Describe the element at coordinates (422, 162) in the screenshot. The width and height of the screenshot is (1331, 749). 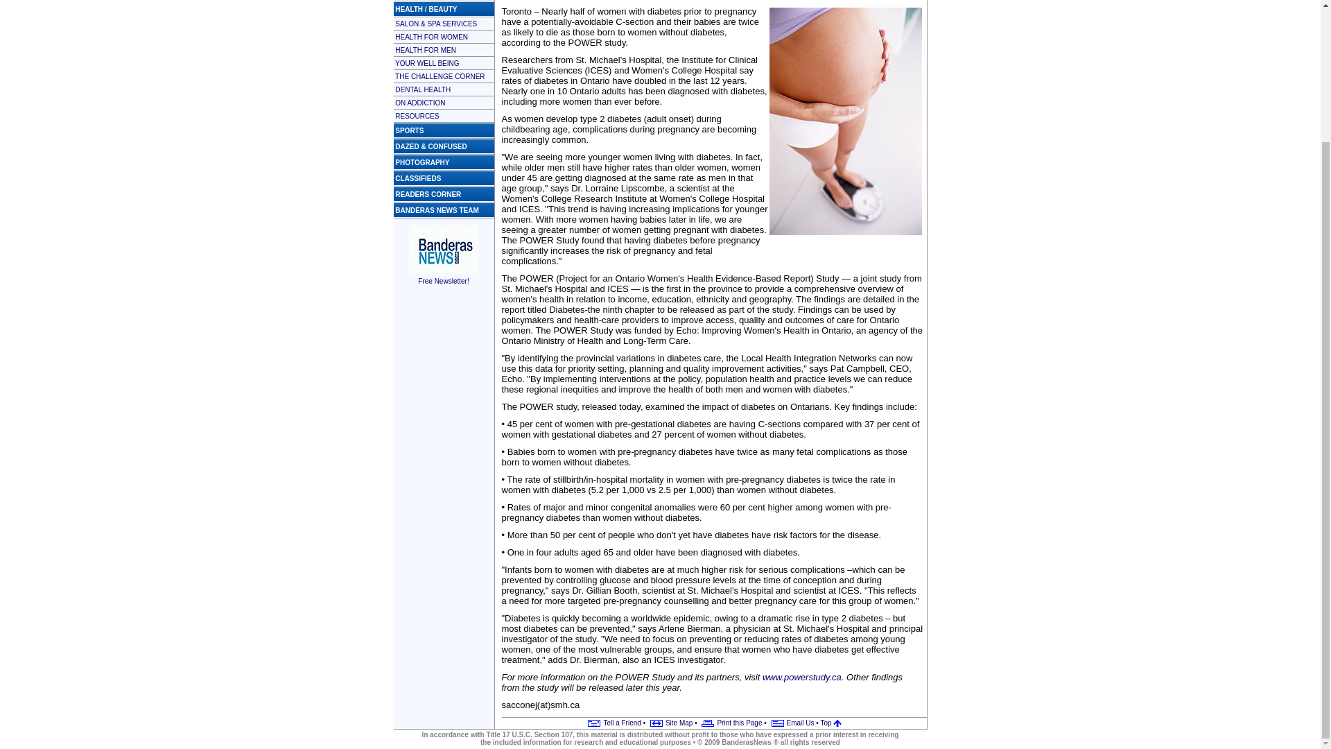
I see `PHOTOGRAPHY` at that location.